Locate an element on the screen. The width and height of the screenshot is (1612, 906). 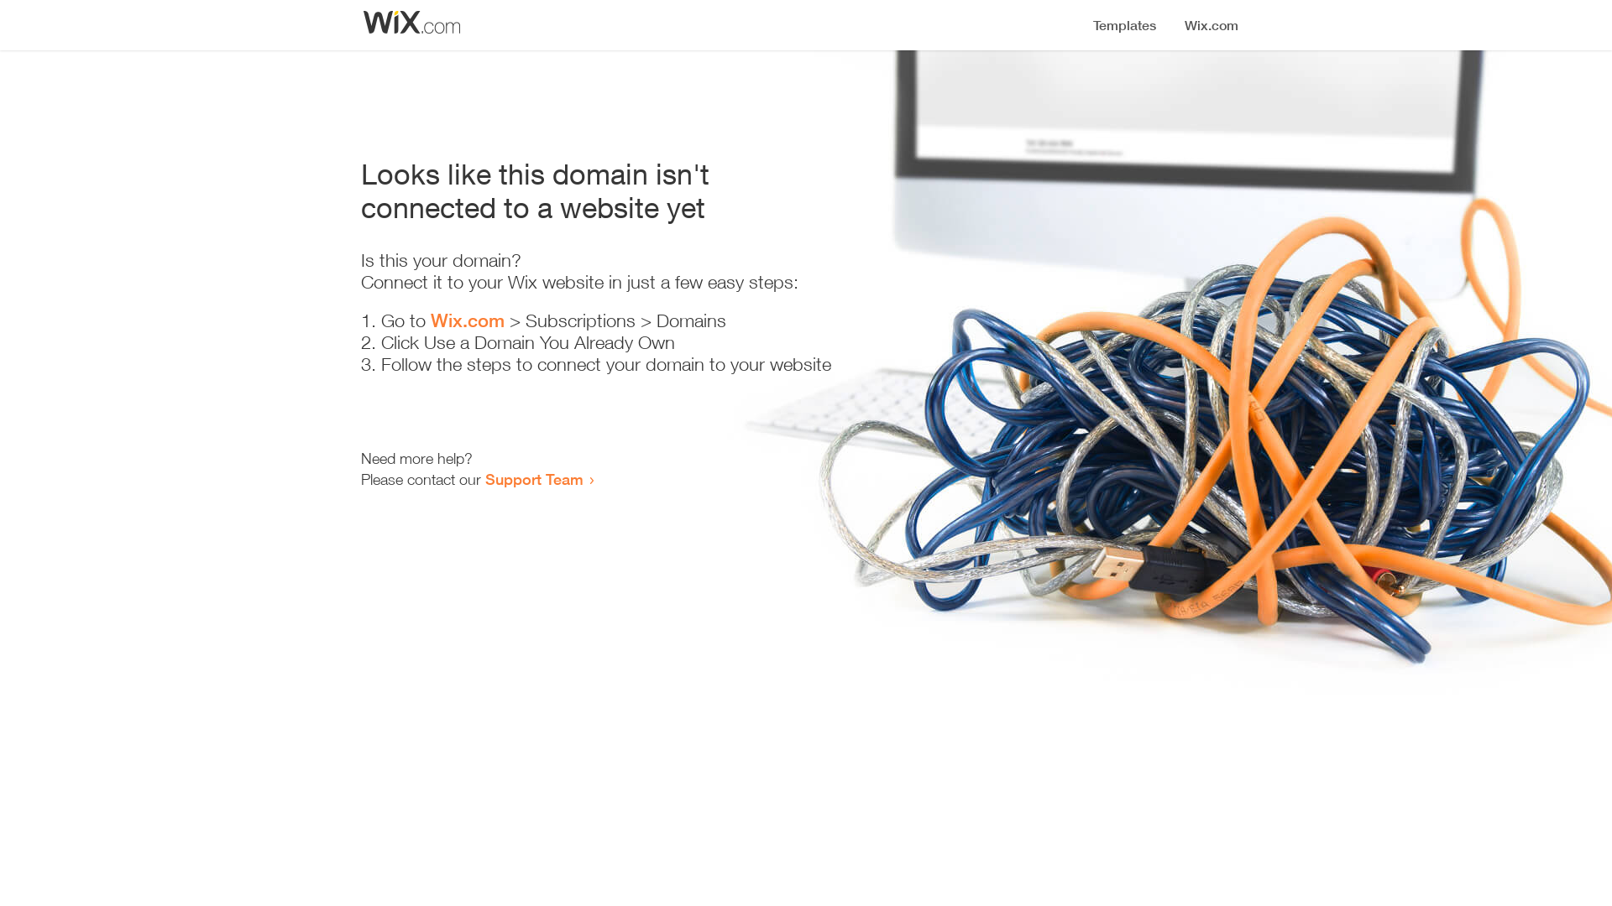
Wix.com is located at coordinates (468, 320).